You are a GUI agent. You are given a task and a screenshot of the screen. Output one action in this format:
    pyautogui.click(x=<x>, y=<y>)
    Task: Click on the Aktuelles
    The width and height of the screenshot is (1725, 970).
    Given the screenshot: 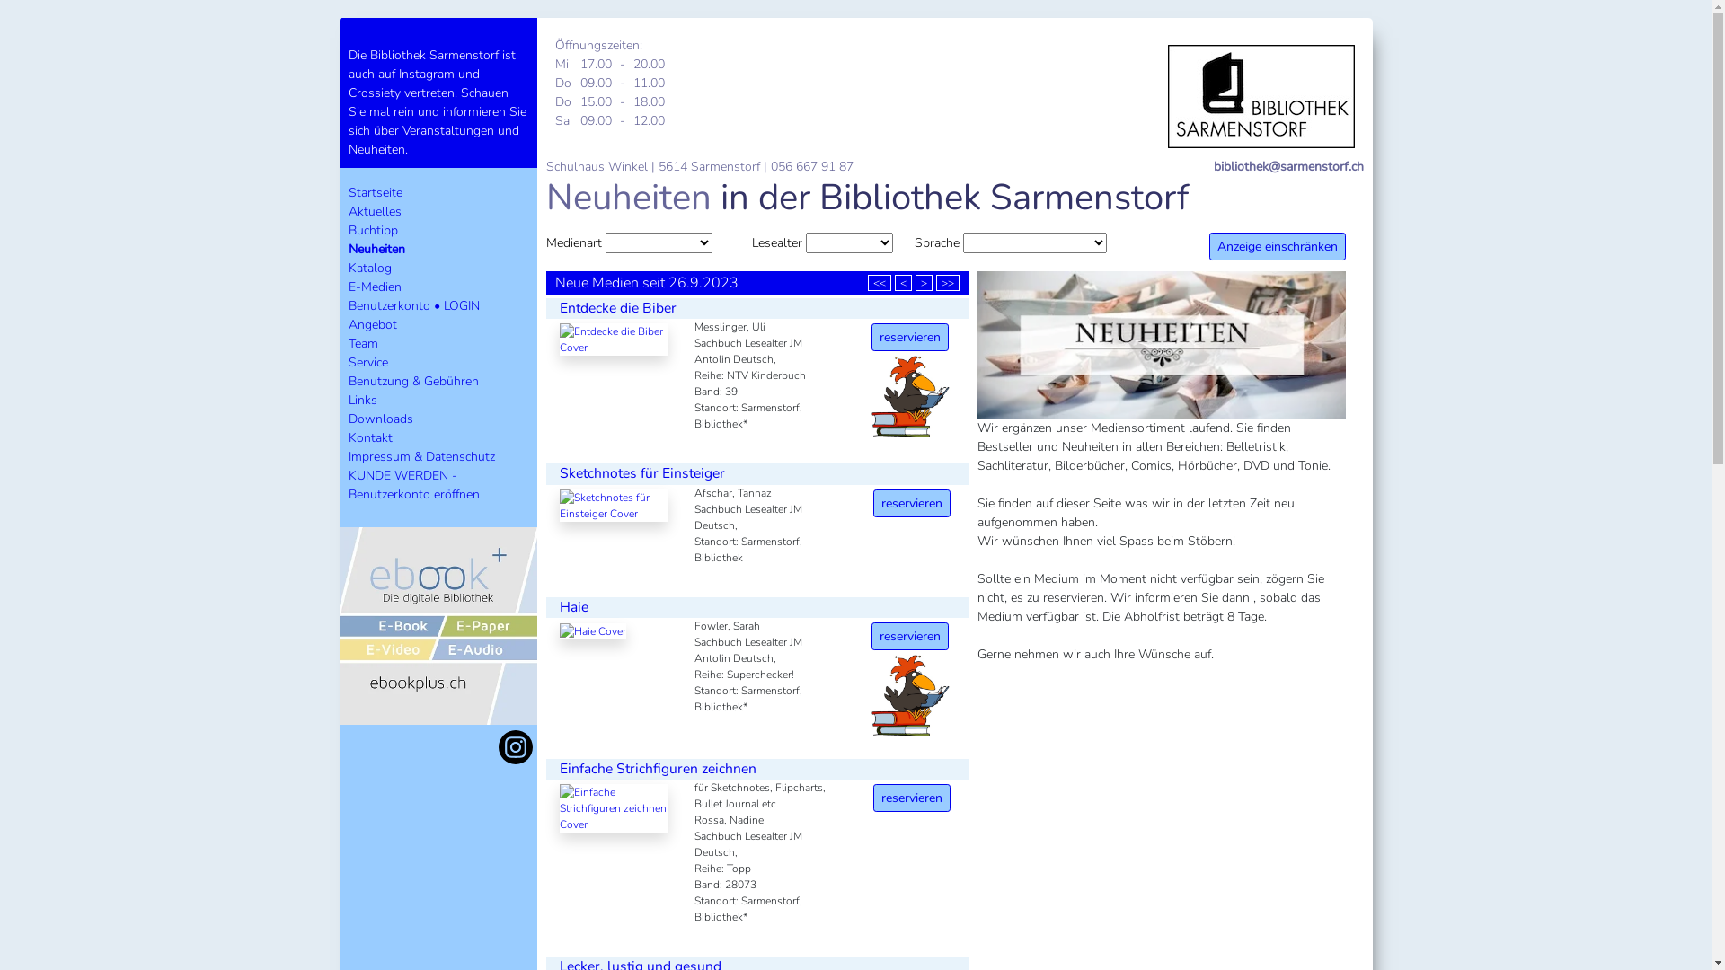 What is the action you would take?
    pyautogui.click(x=376, y=212)
    